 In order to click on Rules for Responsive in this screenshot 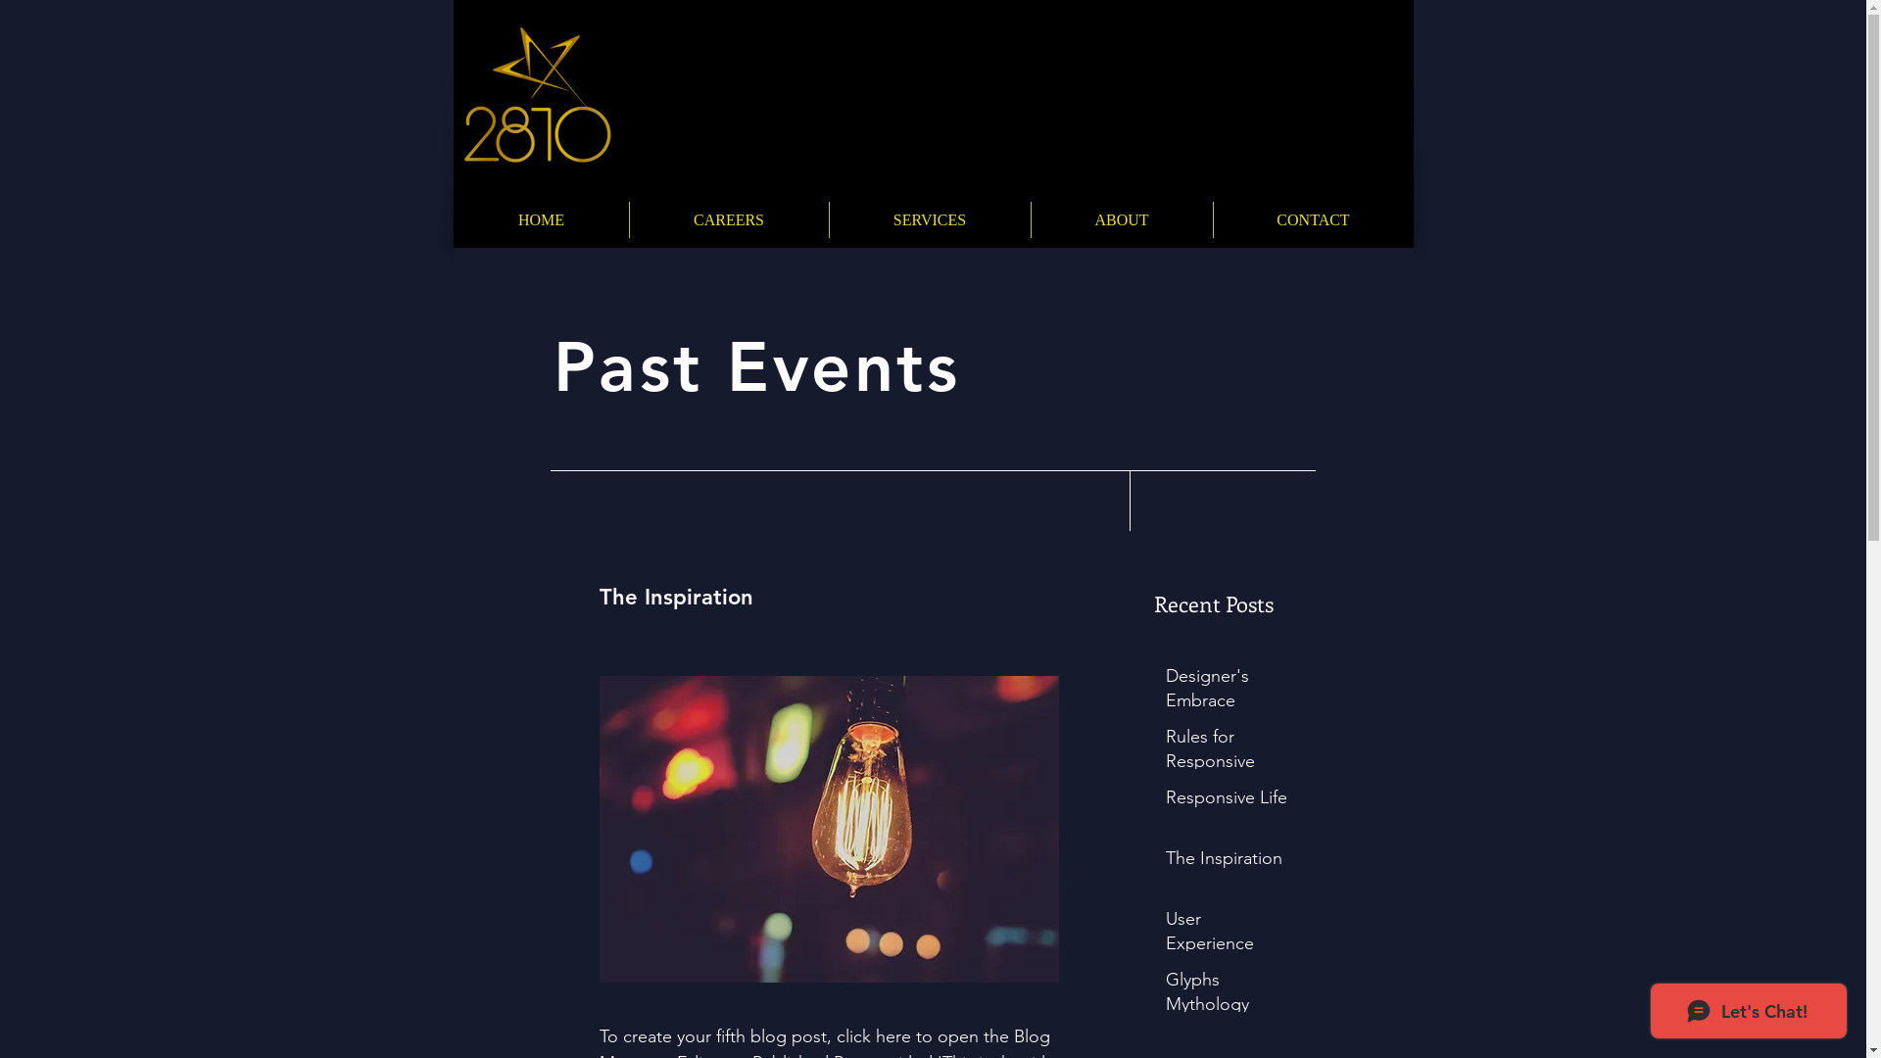, I will do `click(1229, 753)`.